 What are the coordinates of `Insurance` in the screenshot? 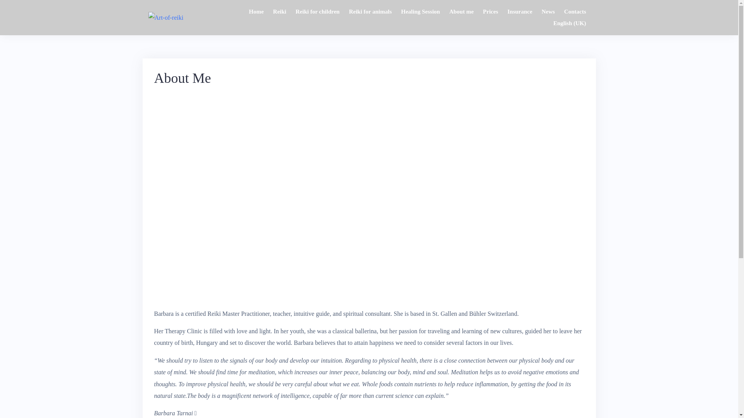 It's located at (520, 12).